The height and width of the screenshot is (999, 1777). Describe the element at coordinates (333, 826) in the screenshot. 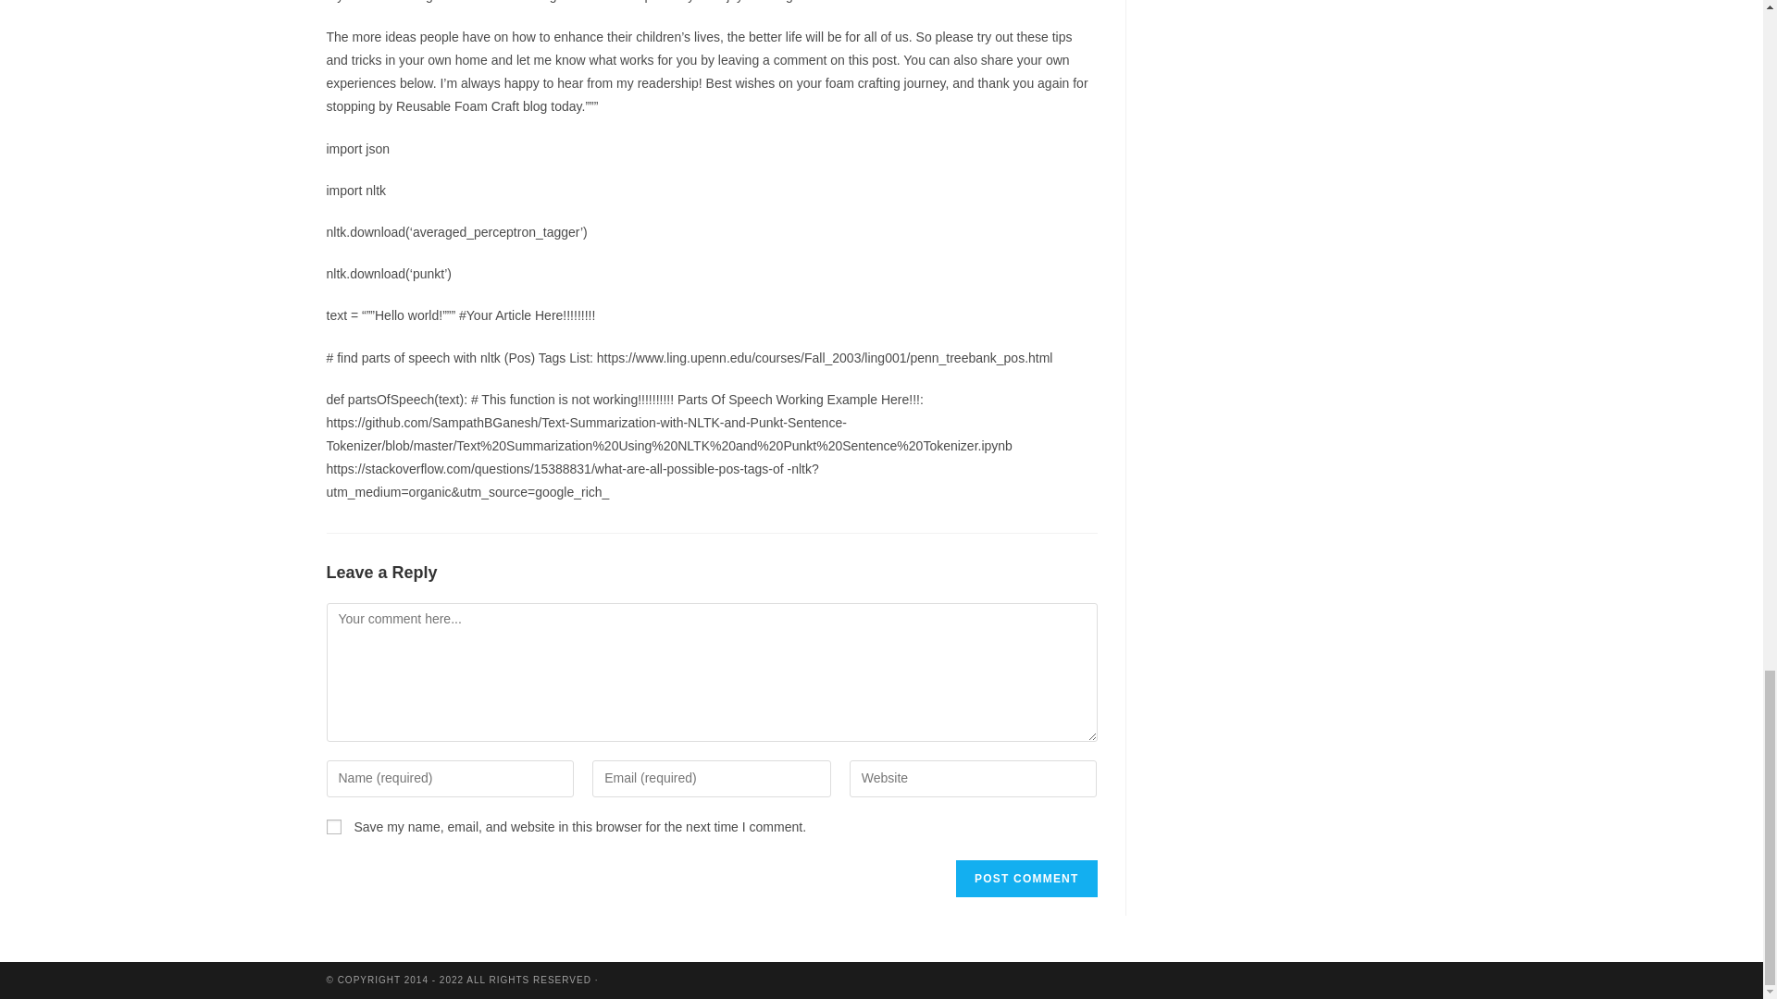

I see `yes` at that location.